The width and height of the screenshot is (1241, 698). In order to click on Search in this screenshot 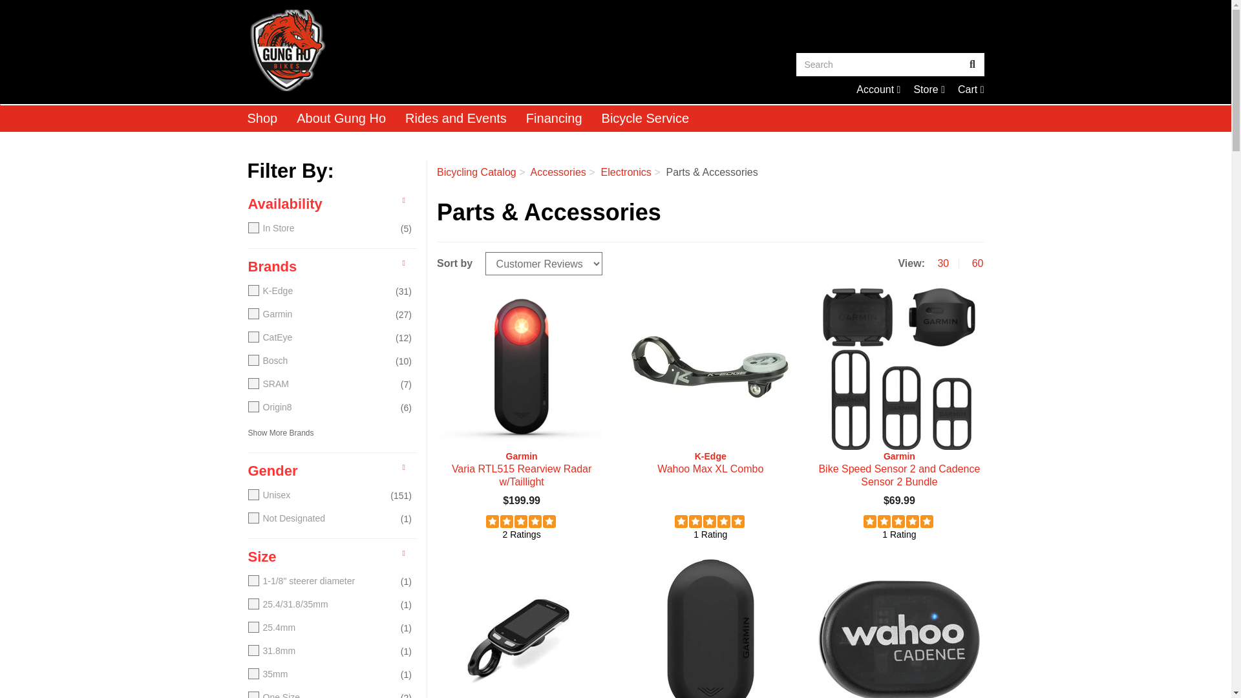, I will do `click(878, 89)`.